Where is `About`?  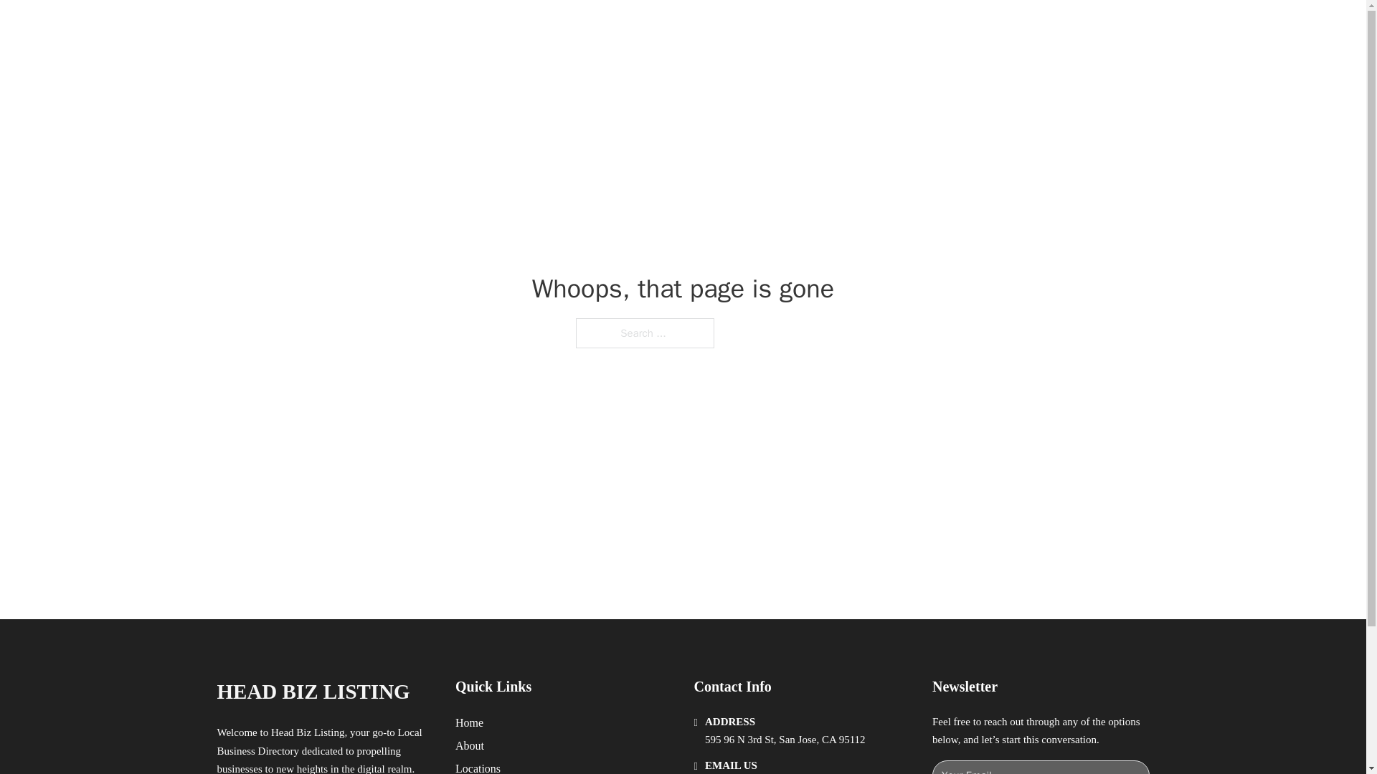 About is located at coordinates (470, 745).